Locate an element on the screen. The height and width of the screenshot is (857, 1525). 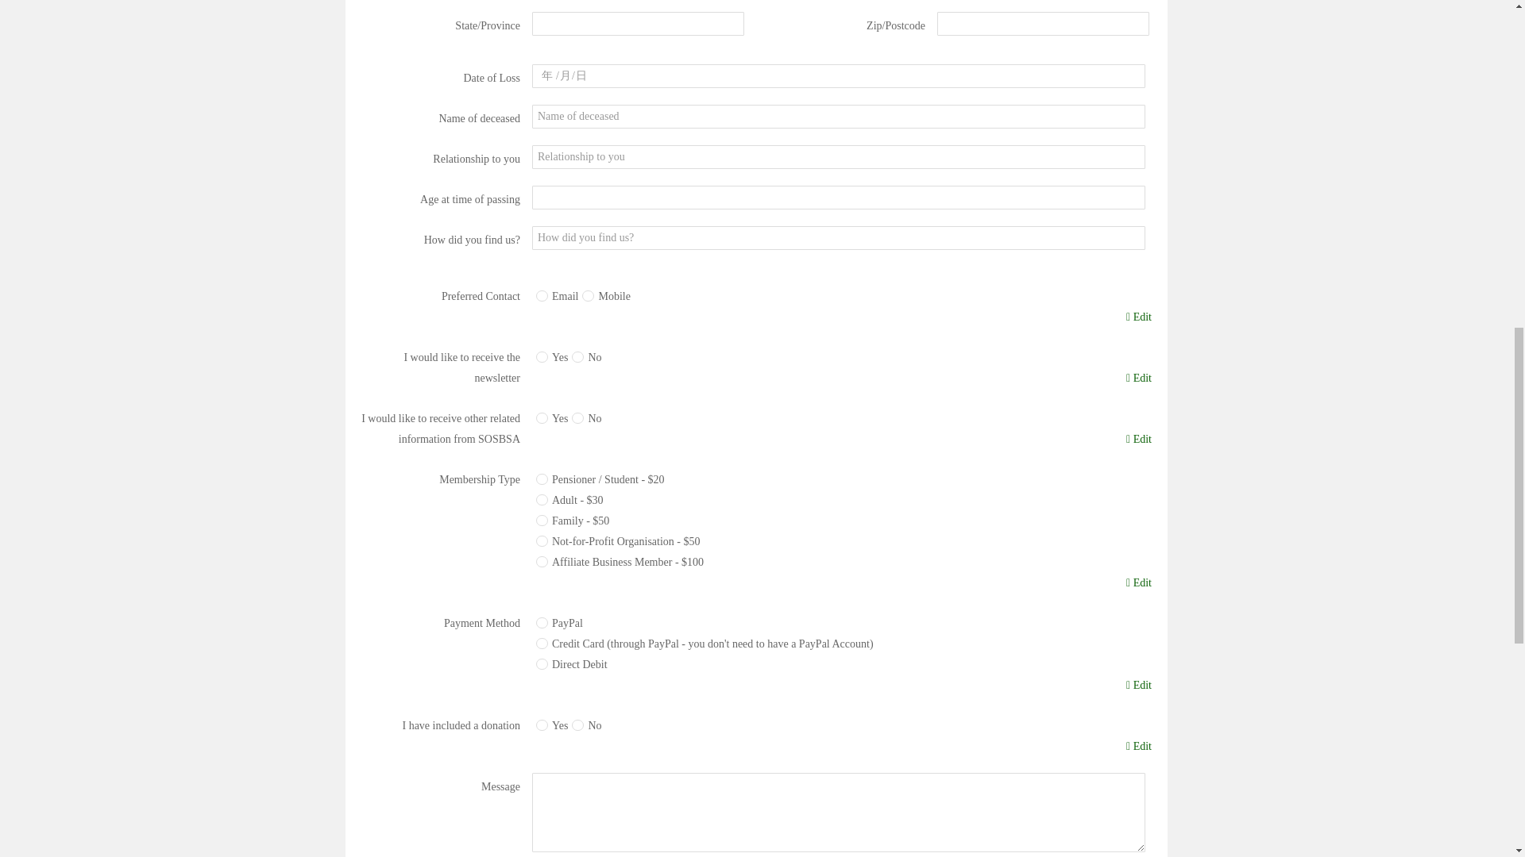
Edit is located at coordinates (1139, 440).